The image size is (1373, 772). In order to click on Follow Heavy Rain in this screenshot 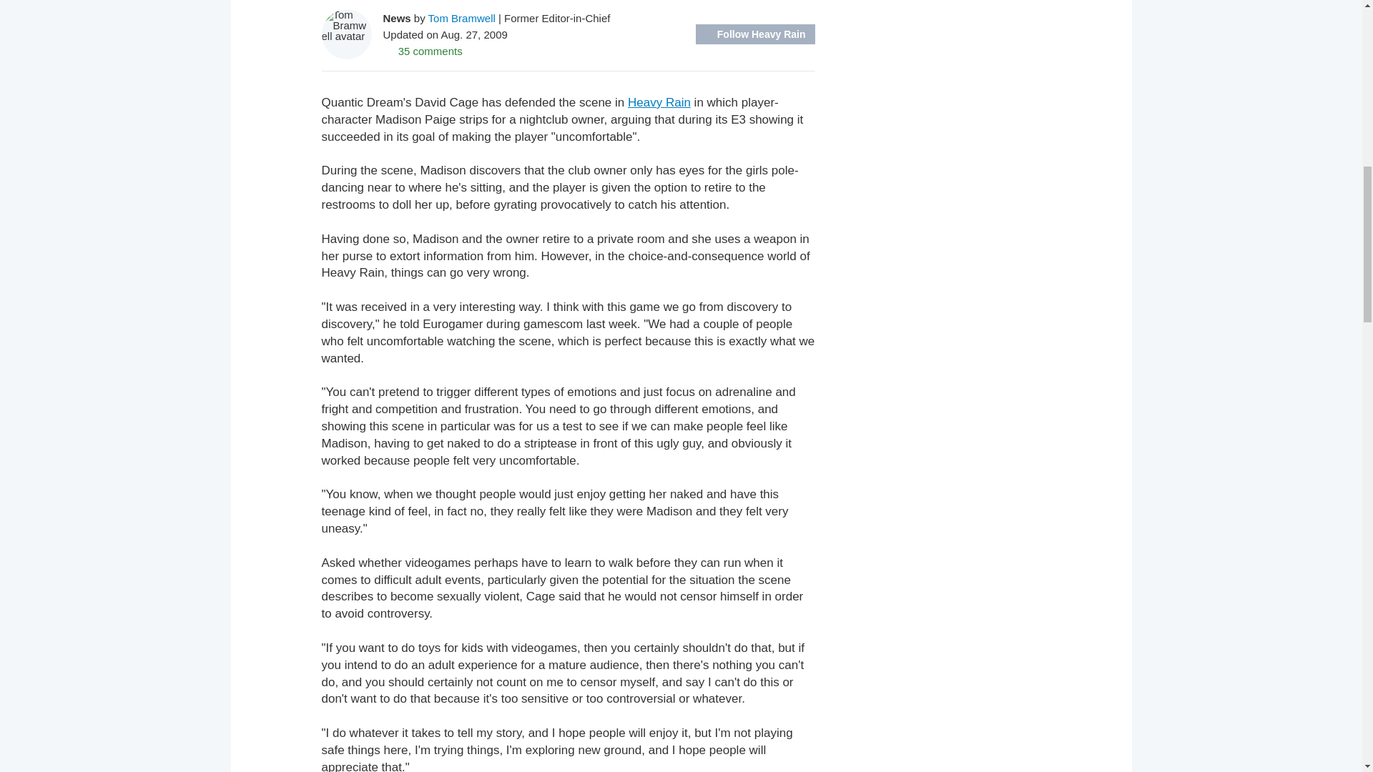, I will do `click(755, 34)`.